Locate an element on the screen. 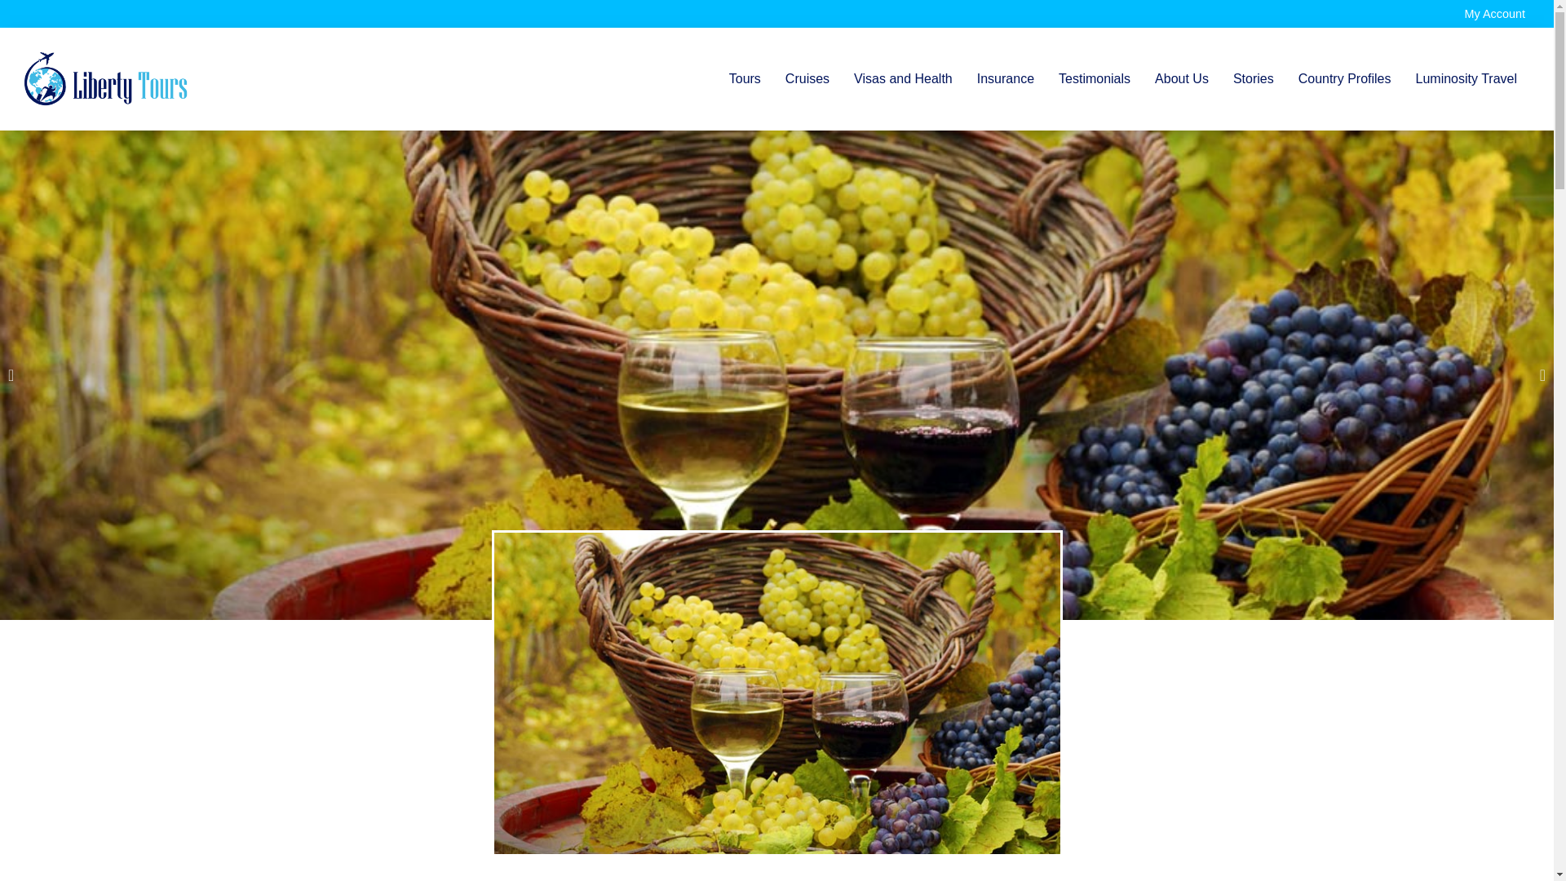  Luminosity Travel is located at coordinates (1466, 78).